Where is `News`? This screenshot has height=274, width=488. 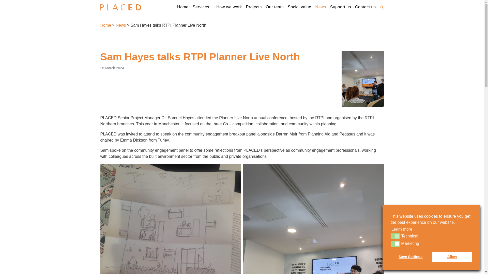
News is located at coordinates (321, 7).